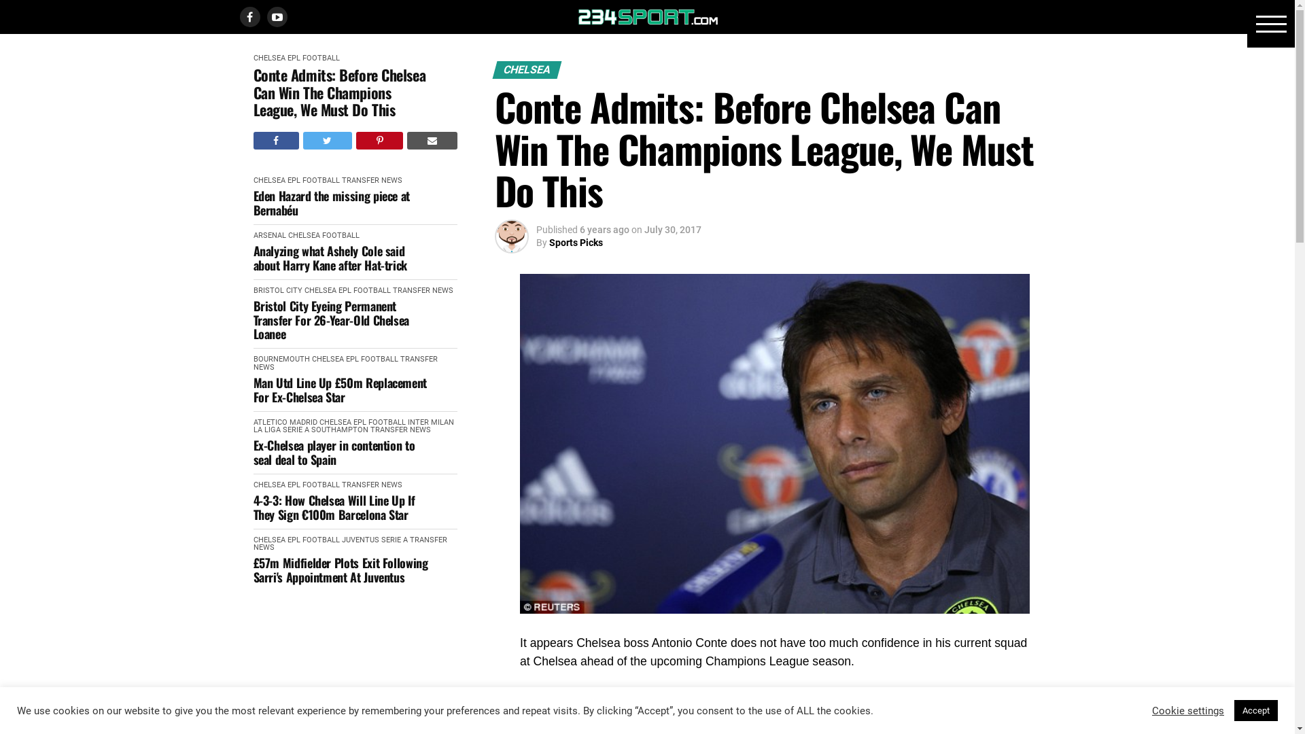  I want to click on JUVENTUS, so click(360, 540).